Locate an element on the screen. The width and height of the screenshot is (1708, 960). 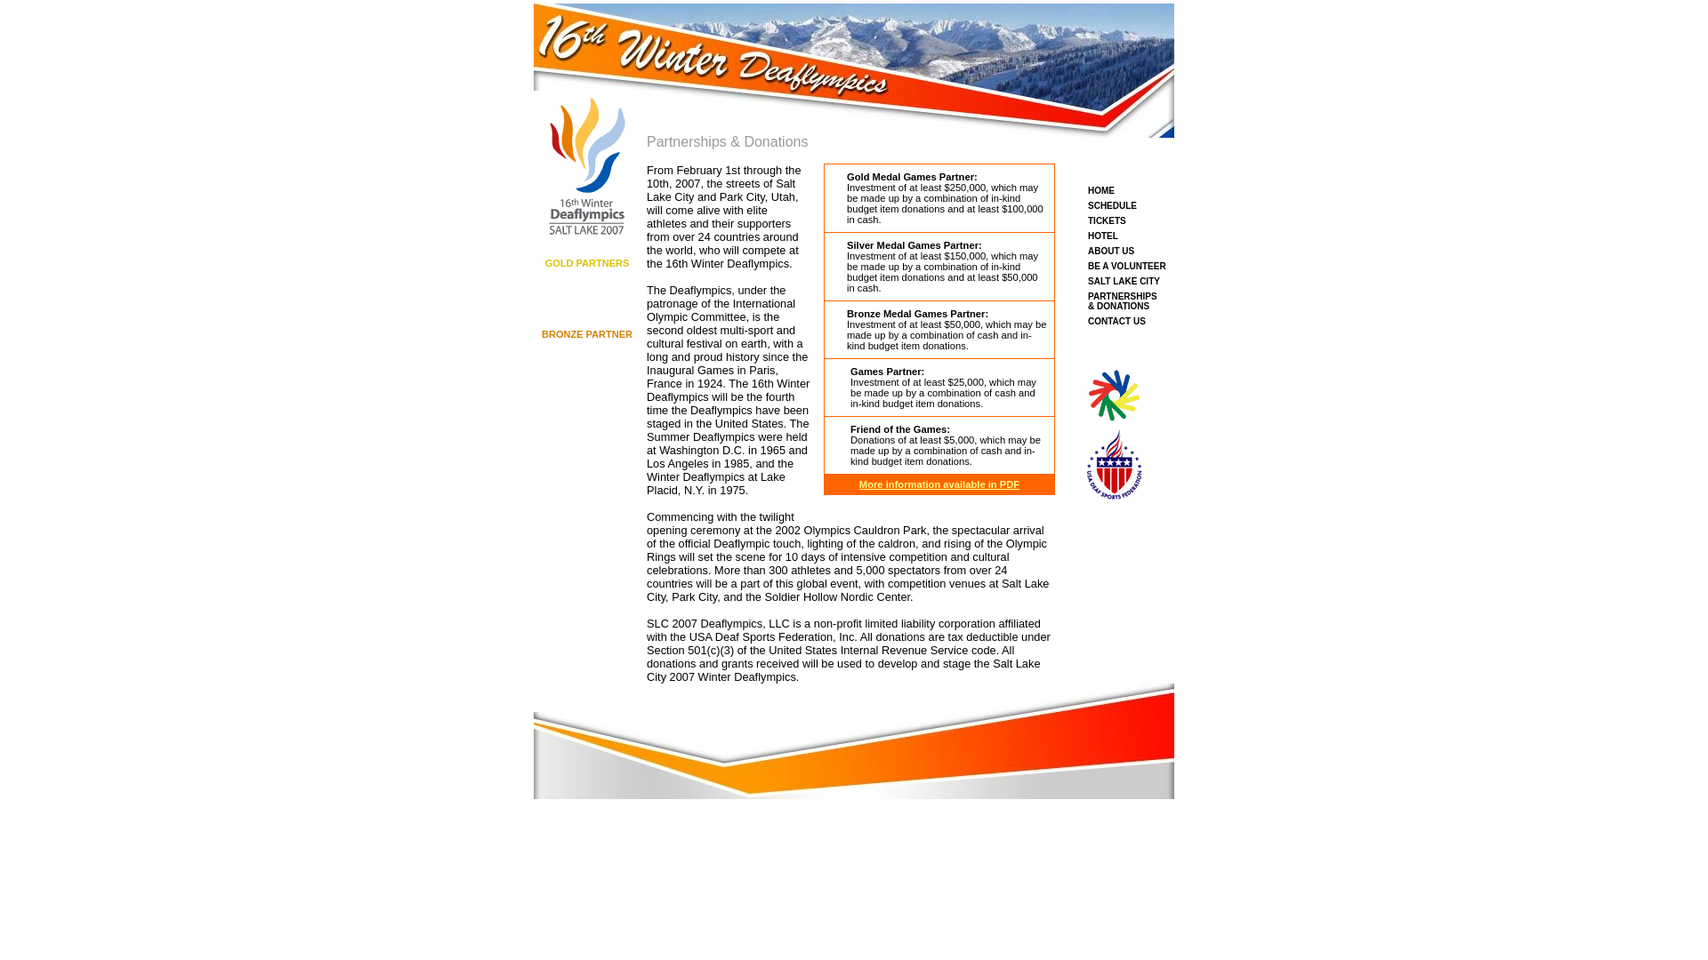
DeafNation logo is located at coordinates (587, 345).